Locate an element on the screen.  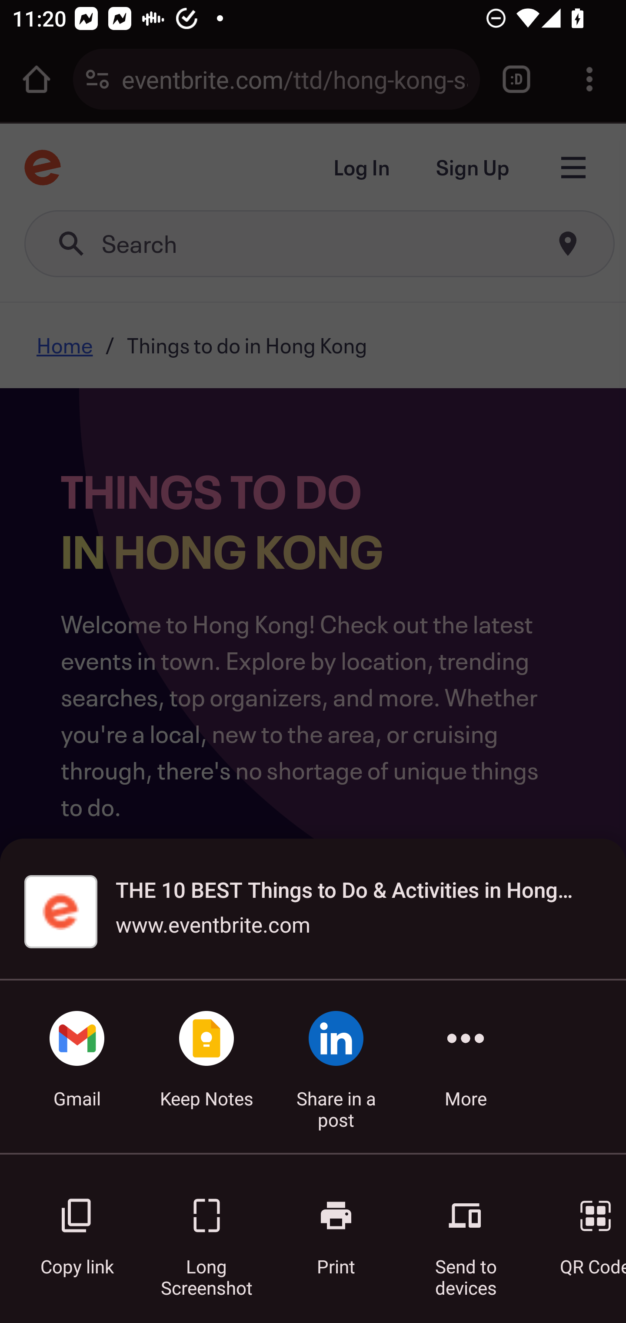
More is located at coordinates (466, 1066).